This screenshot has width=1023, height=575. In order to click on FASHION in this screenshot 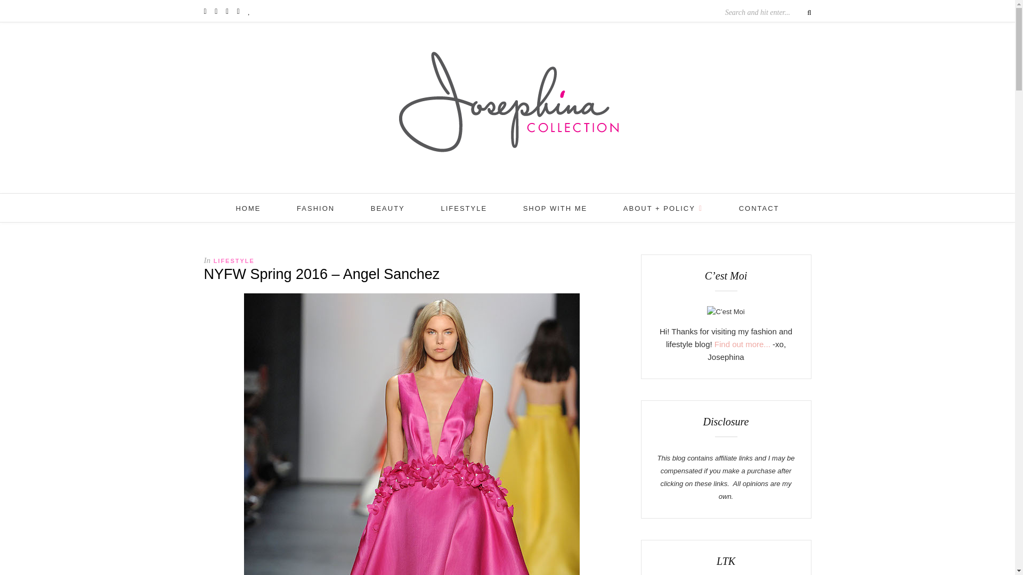, I will do `click(315, 208)`.